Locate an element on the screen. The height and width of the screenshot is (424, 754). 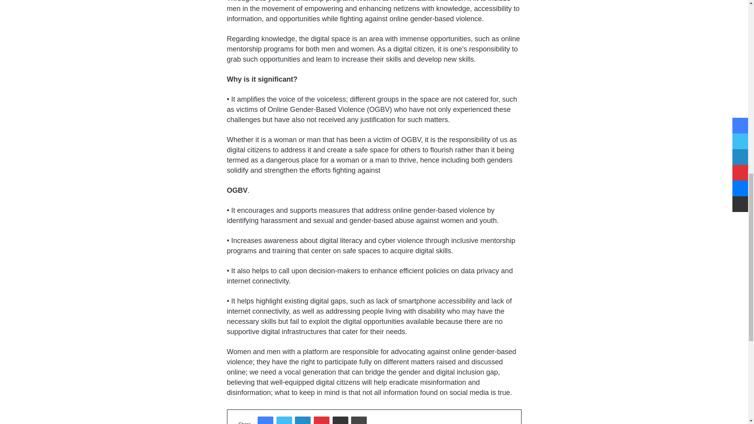
Share via Email is located at coordinates (340, 420).